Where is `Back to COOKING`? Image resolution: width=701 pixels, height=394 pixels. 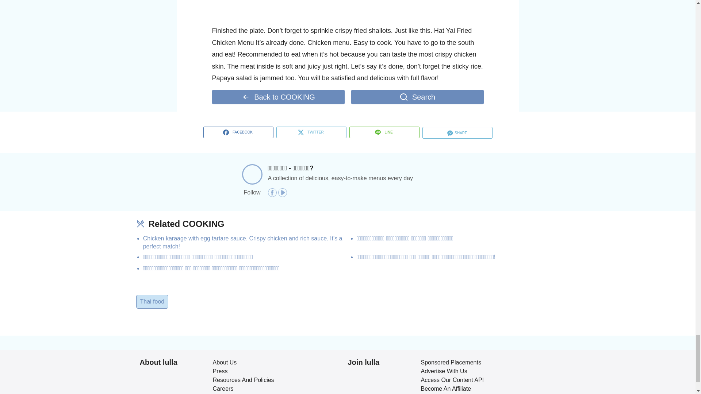
Back to COOKING is located at coordinates (277, 97).